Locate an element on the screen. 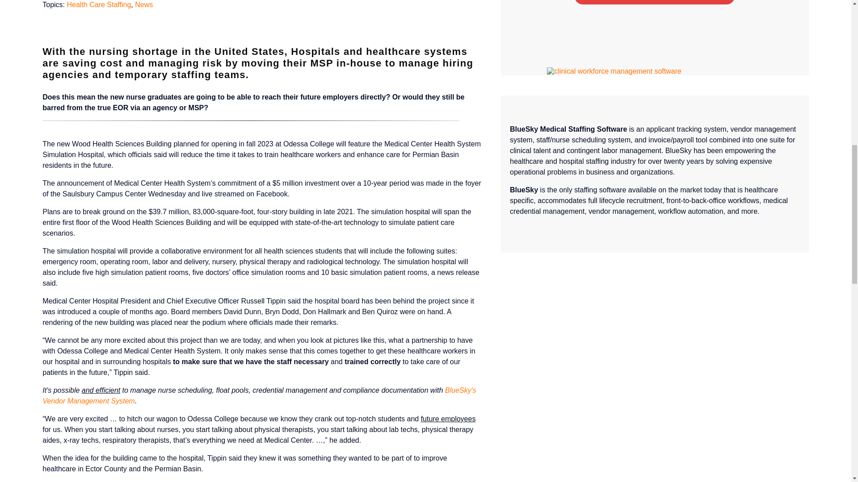 This screenshot has width=858, height=482. Health Care Staffing is located at coordinates (99, 4).